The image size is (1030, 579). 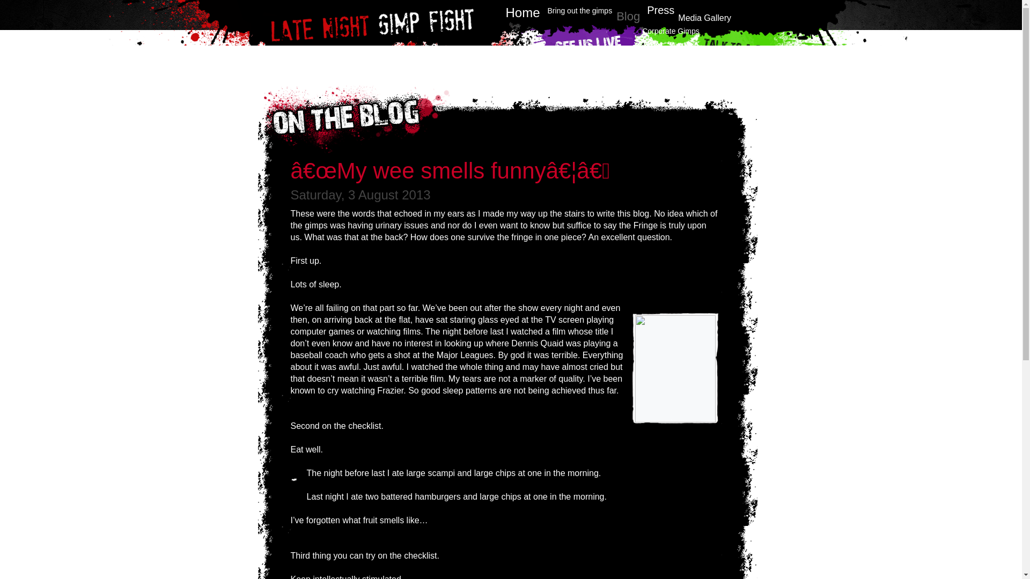 What do you see at coordinates (727, 57) in the screenshot?
I see `talk to a gimp` at bounding box center [727, 57].